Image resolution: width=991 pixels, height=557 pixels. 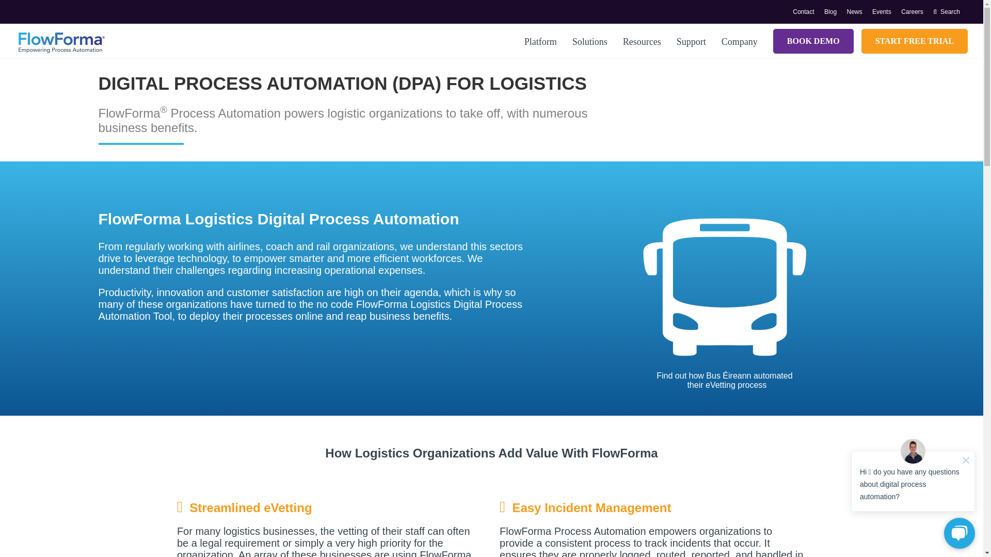 What do you see at coordinates (916, 12) in the screenshot?
I see `Careers` at bounding box center [916, 12].